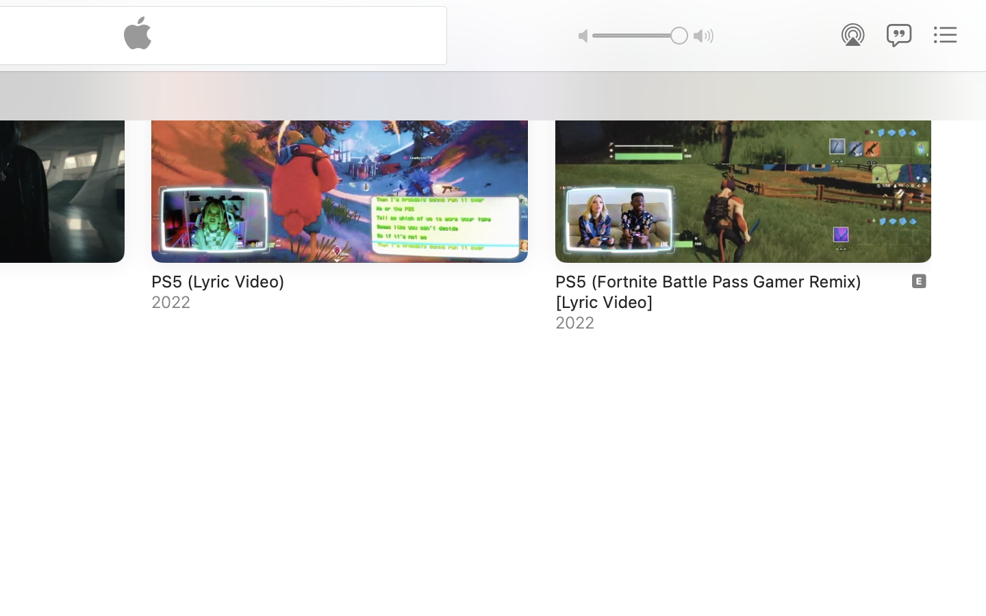 This screenshot has height=616, width=986. I want to click on ￼, so click(919, 281).